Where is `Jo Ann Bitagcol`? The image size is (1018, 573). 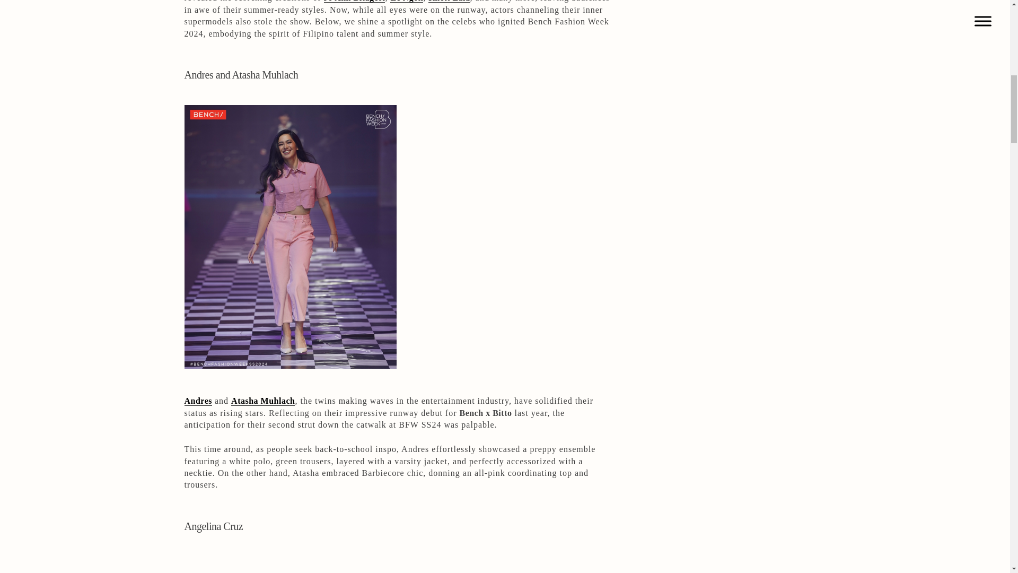 Jo Ann Bitagcol is located at coordinates (354, 1).